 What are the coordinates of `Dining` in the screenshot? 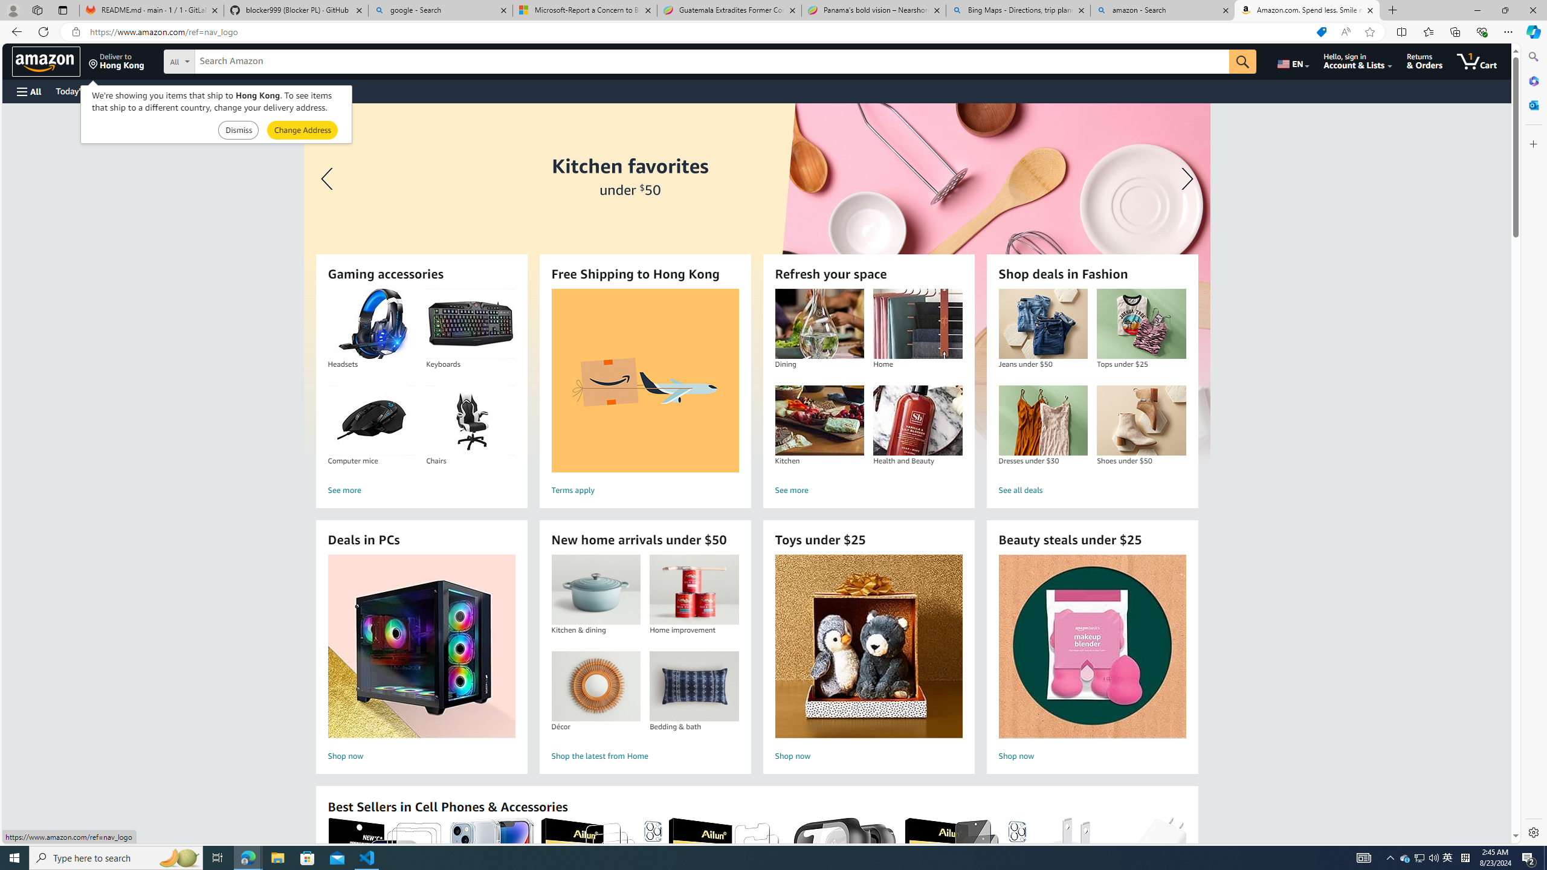 It's located at (819, 324).